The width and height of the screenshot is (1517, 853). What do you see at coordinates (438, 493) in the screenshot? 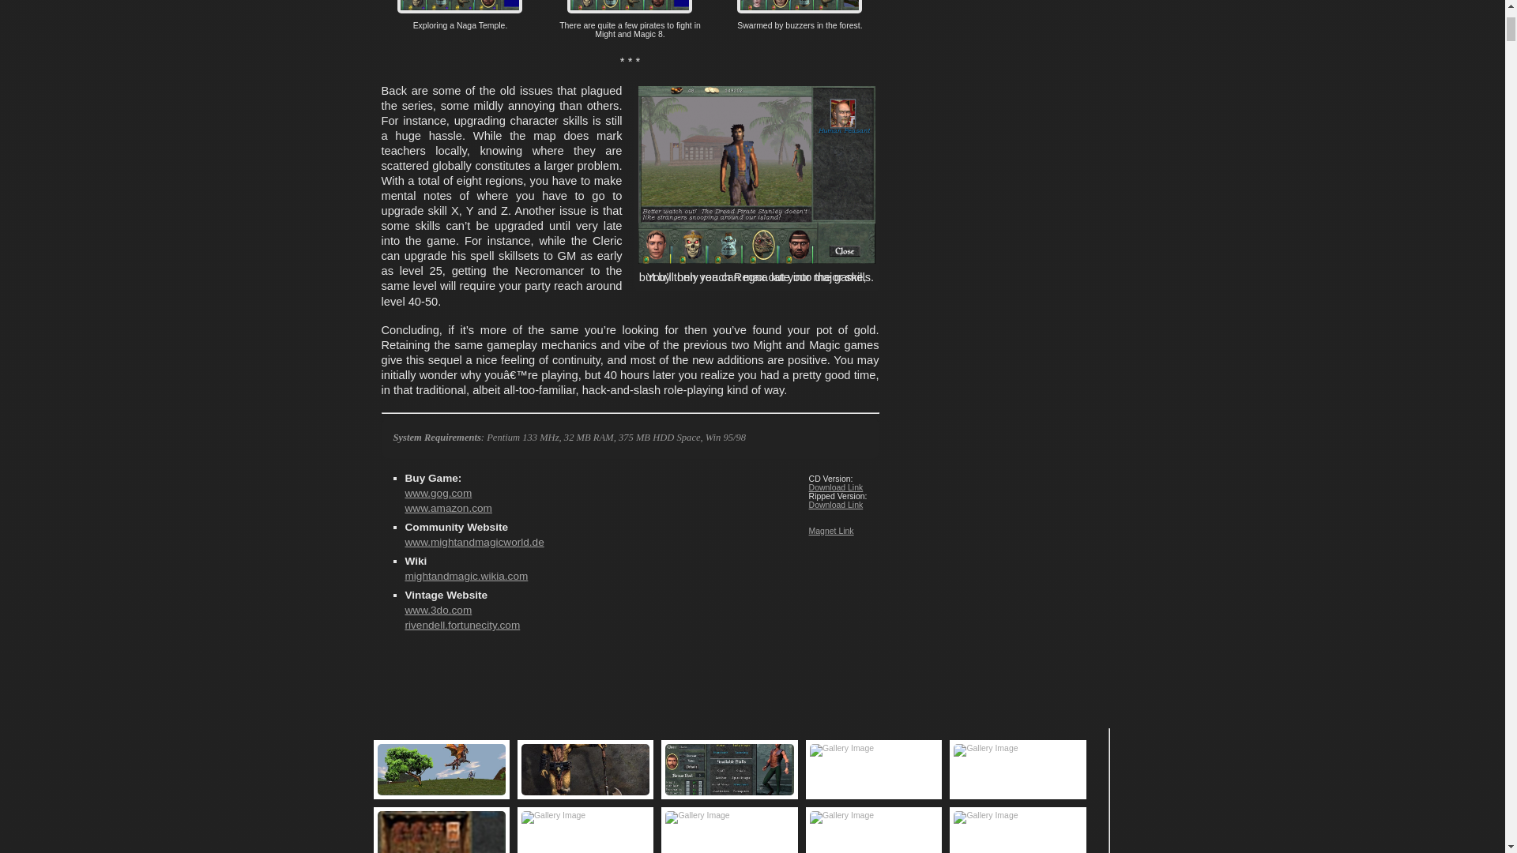
I see `www.gog.com` at bounding box center [438, 493].